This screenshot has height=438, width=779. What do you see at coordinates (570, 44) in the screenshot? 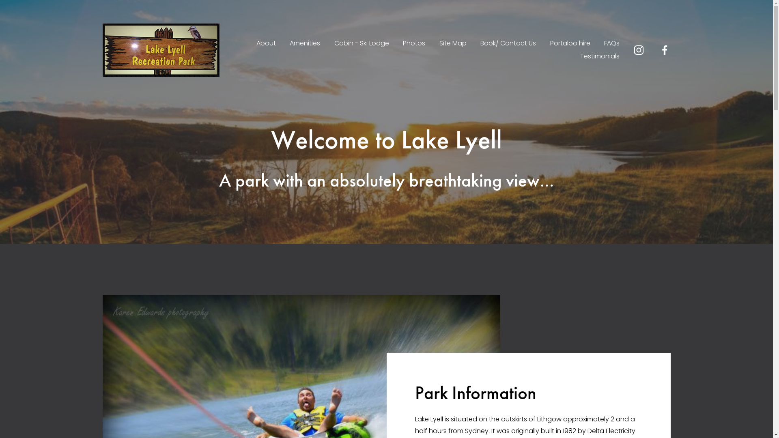
I see `Portaloo hire` at bounding box center [570, 44].